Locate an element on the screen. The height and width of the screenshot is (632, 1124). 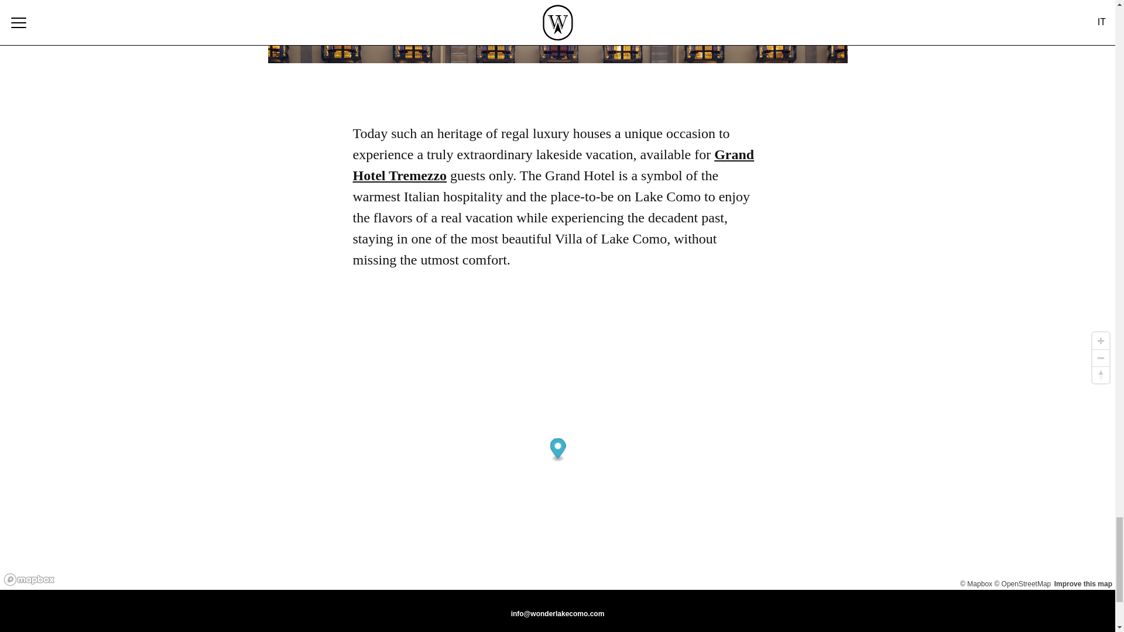
Mapbox is located at coordinates (976, 584).